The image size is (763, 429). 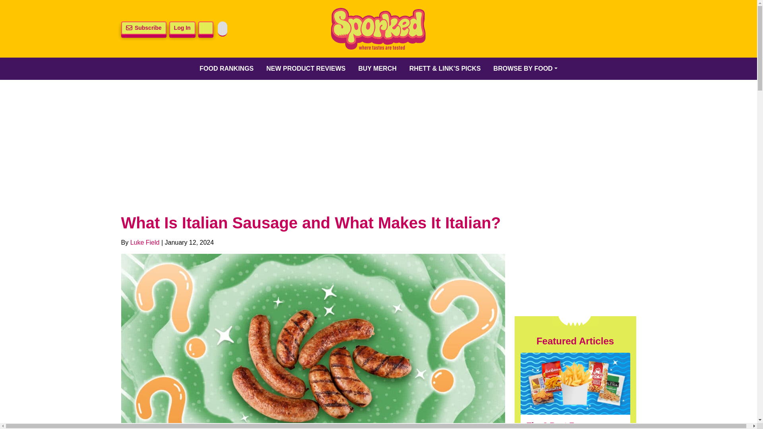 I want to click on Facebook, opens in new tab, so click(x=543, y=29).